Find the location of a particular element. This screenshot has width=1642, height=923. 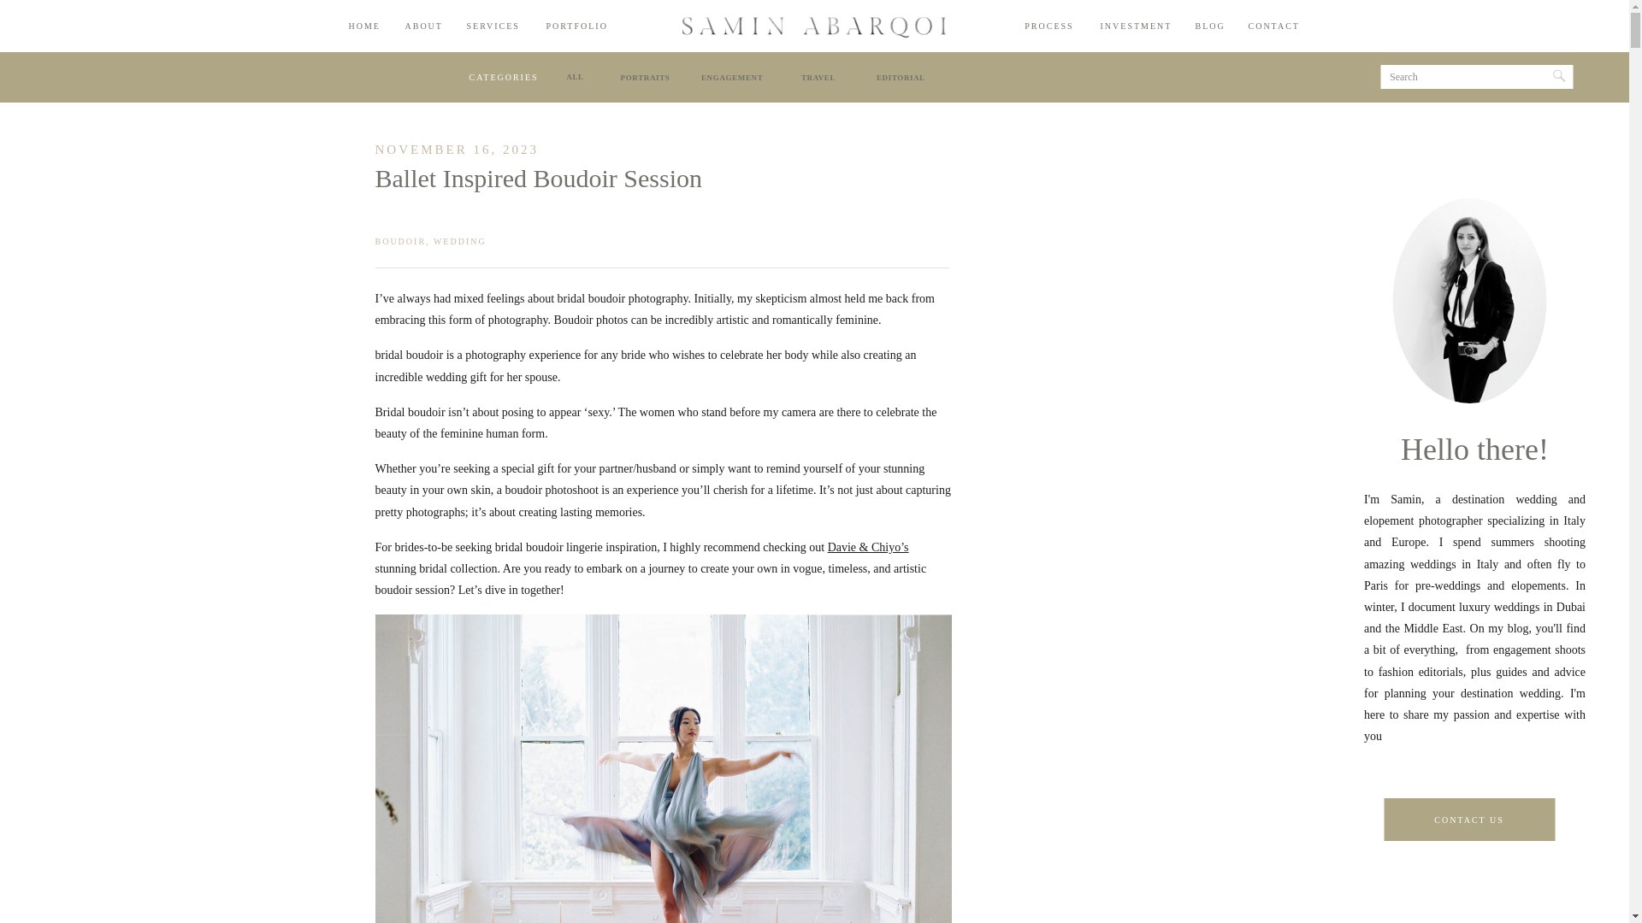

PROCESS is located at coordinates (1050, 26).